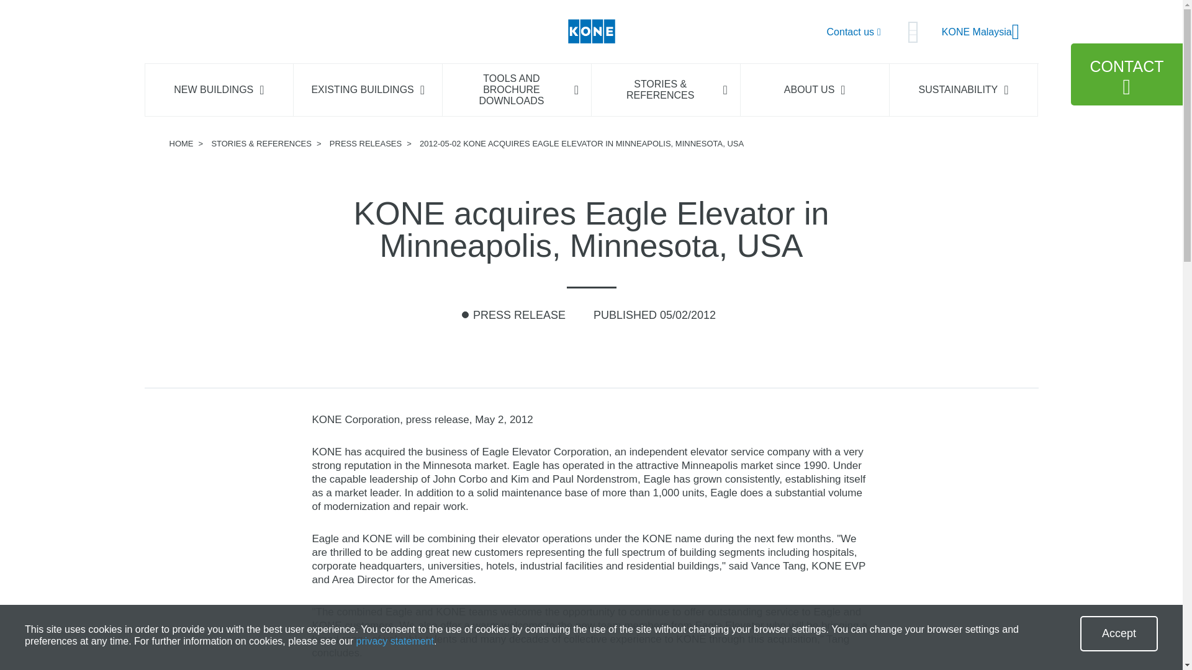 This screenshot has width=1192, height=670. Describe the element at coordinates (854, 31) in the screenshot. I see `Contact us` at that location.